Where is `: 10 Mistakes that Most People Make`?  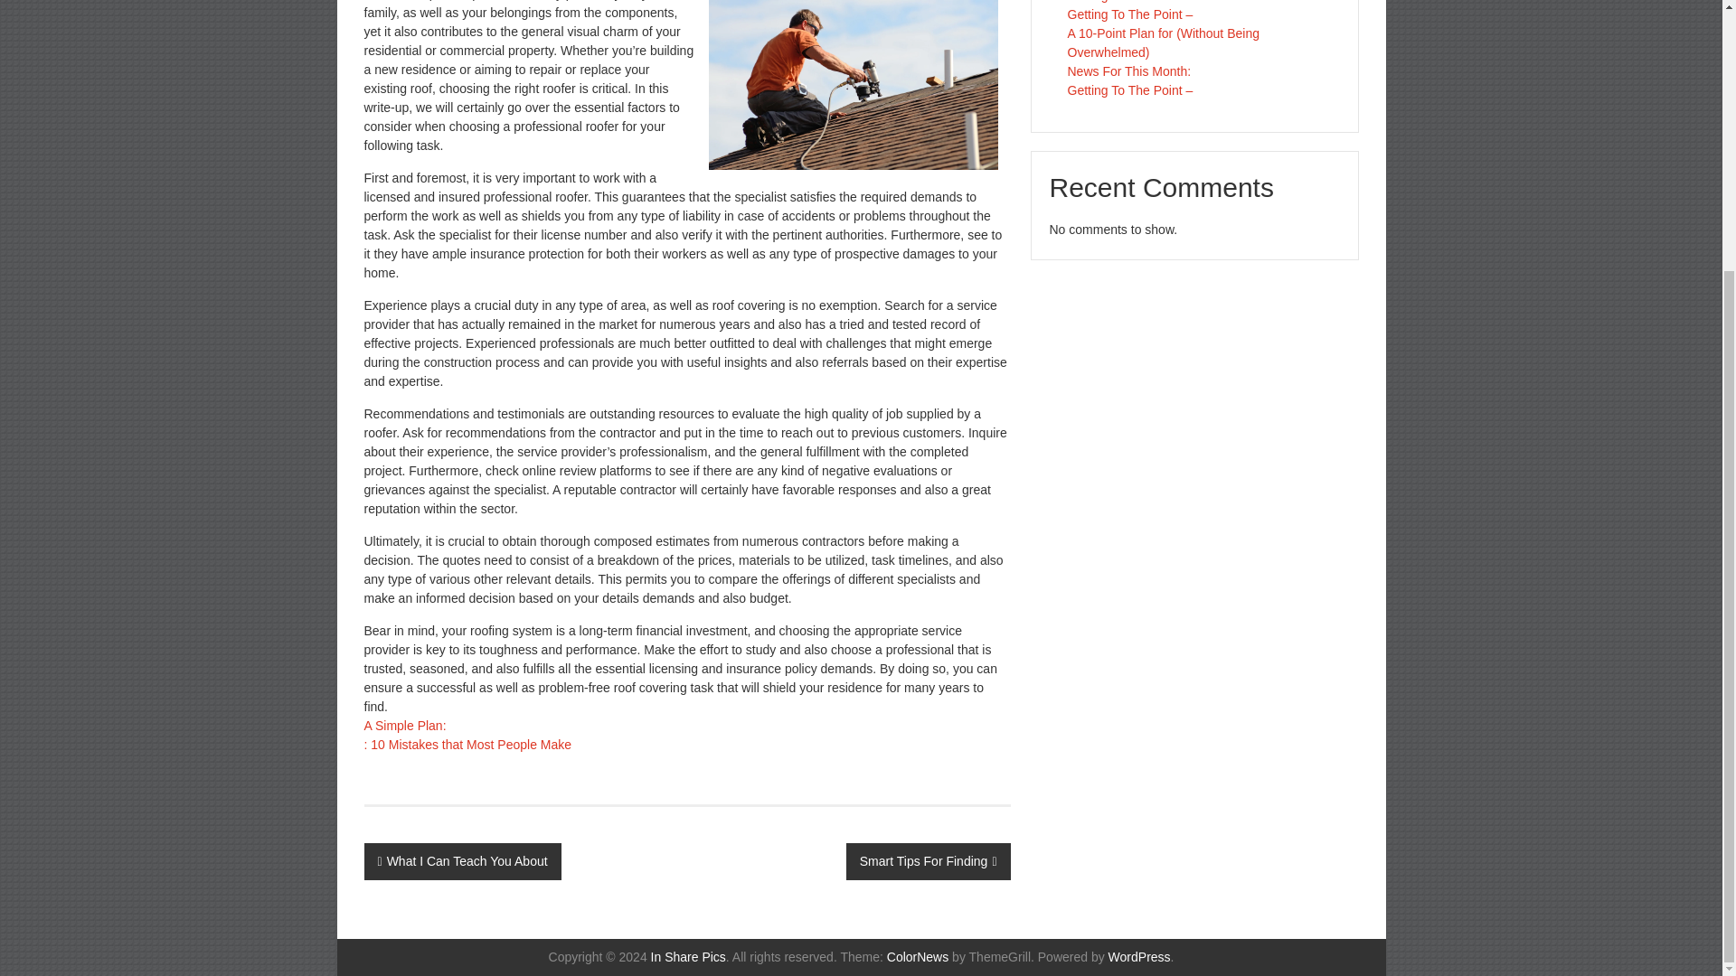
: 10 Mistakes that Most People Make is located at coordinates (467, 745).